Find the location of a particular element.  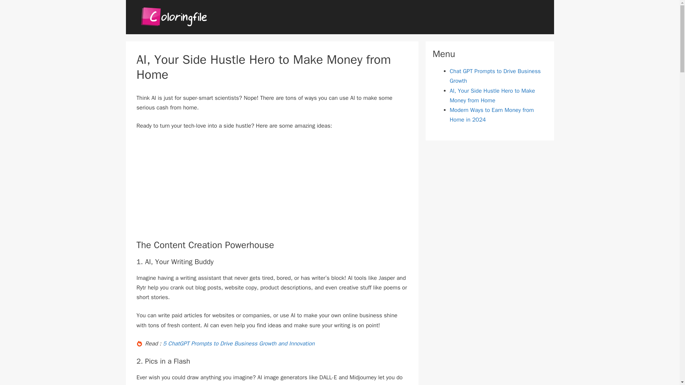

5 ChatGPT Prompts to Drive Business Growth and Innovation is located at coordinates (238, 344).